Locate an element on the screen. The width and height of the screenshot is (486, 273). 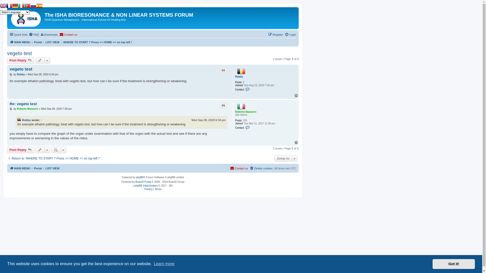
Topic tools is located at coordinates (43, 150).